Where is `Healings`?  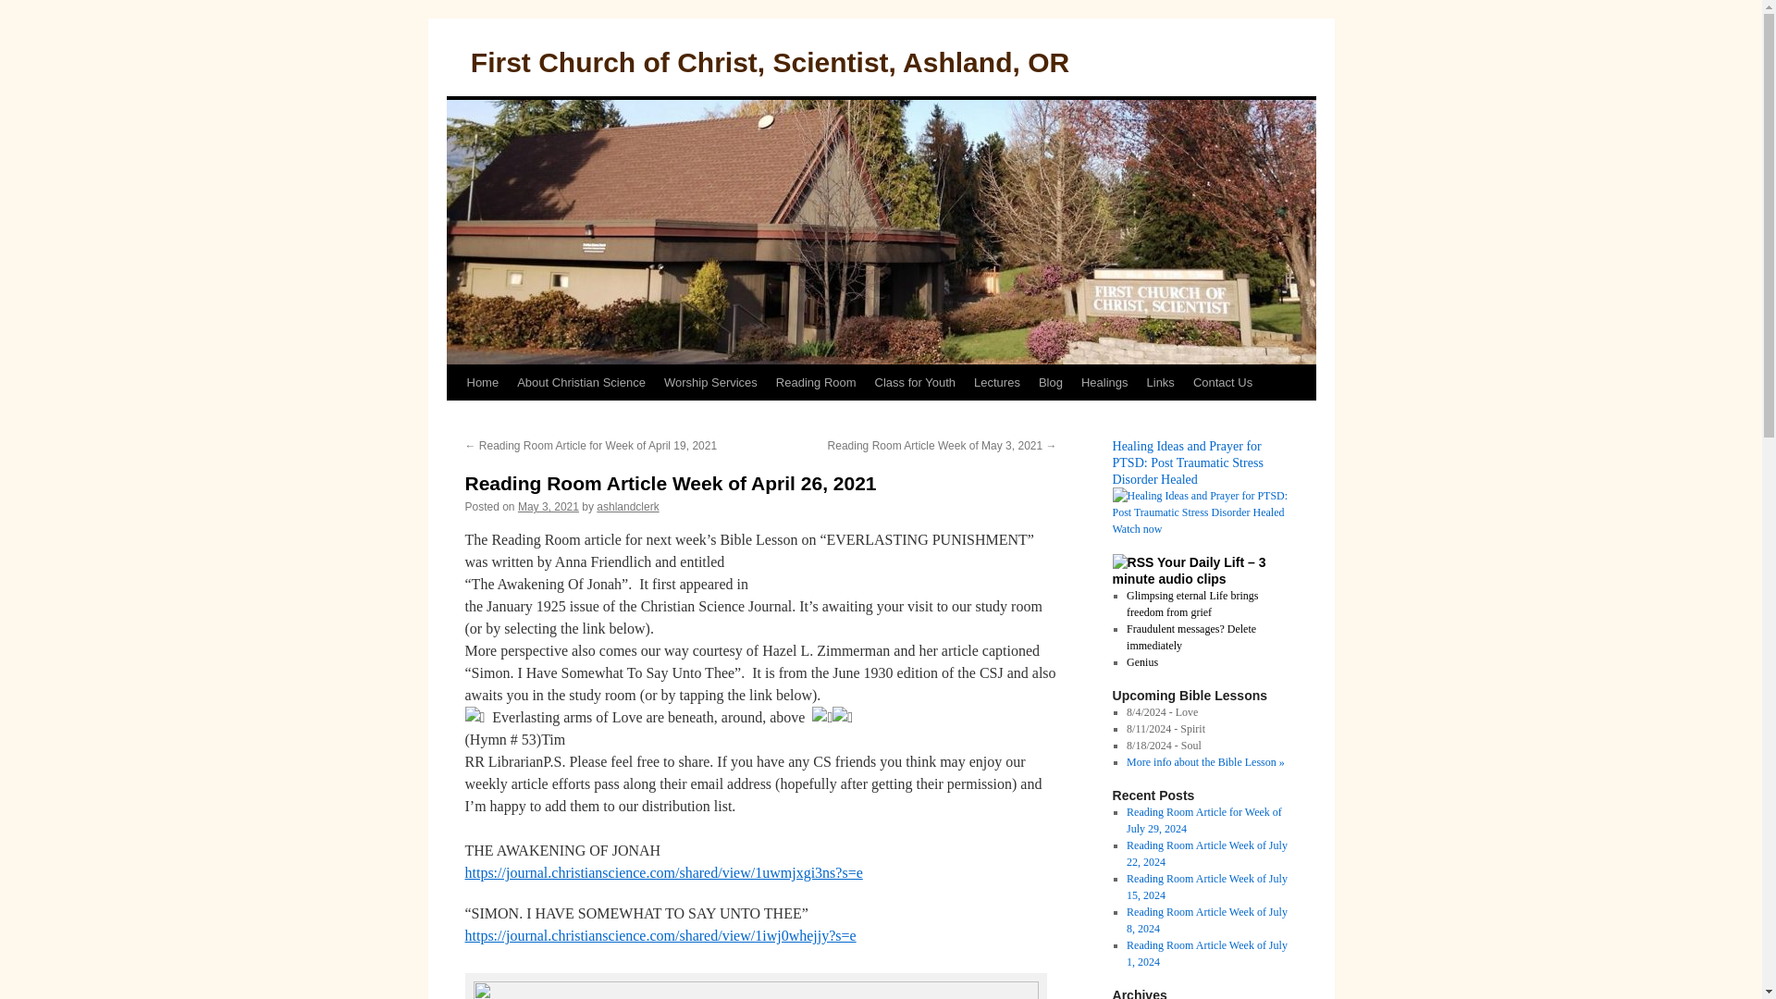
Healings is located at coordinates (1104, 383).